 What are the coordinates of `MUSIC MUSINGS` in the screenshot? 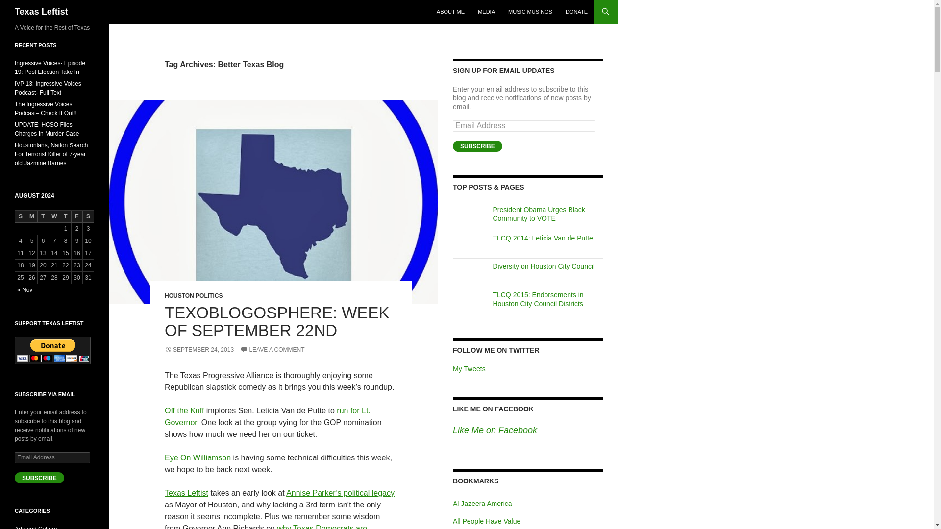 It's located at (530, 12).